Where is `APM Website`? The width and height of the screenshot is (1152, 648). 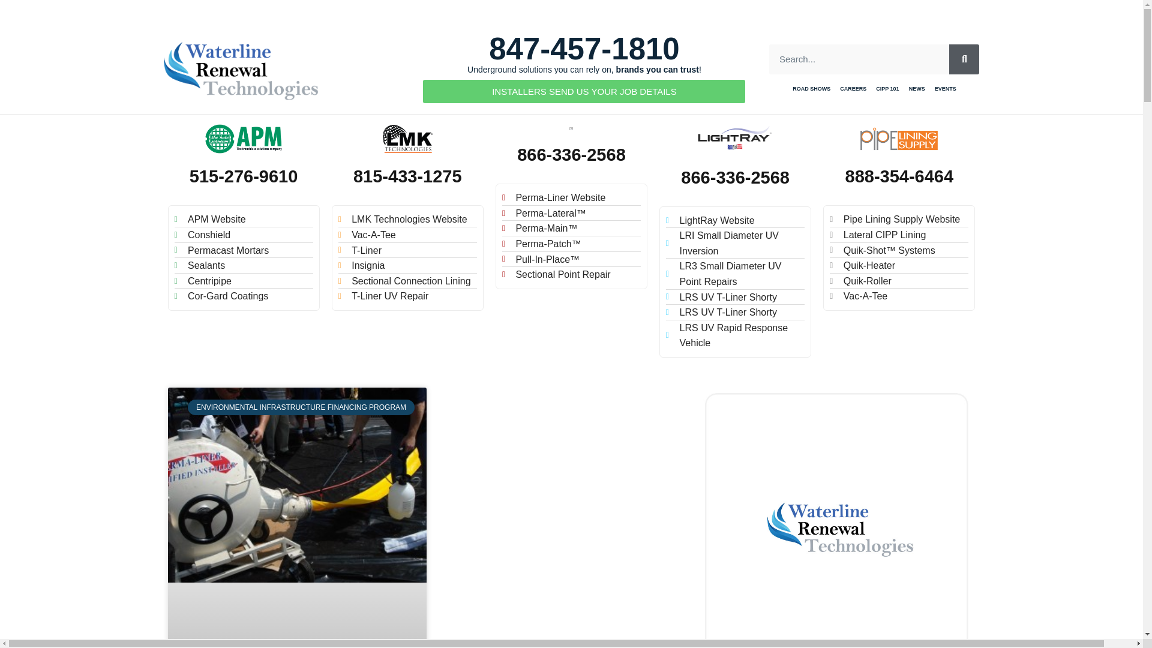 APM Website is located at coordinates (242, 220).